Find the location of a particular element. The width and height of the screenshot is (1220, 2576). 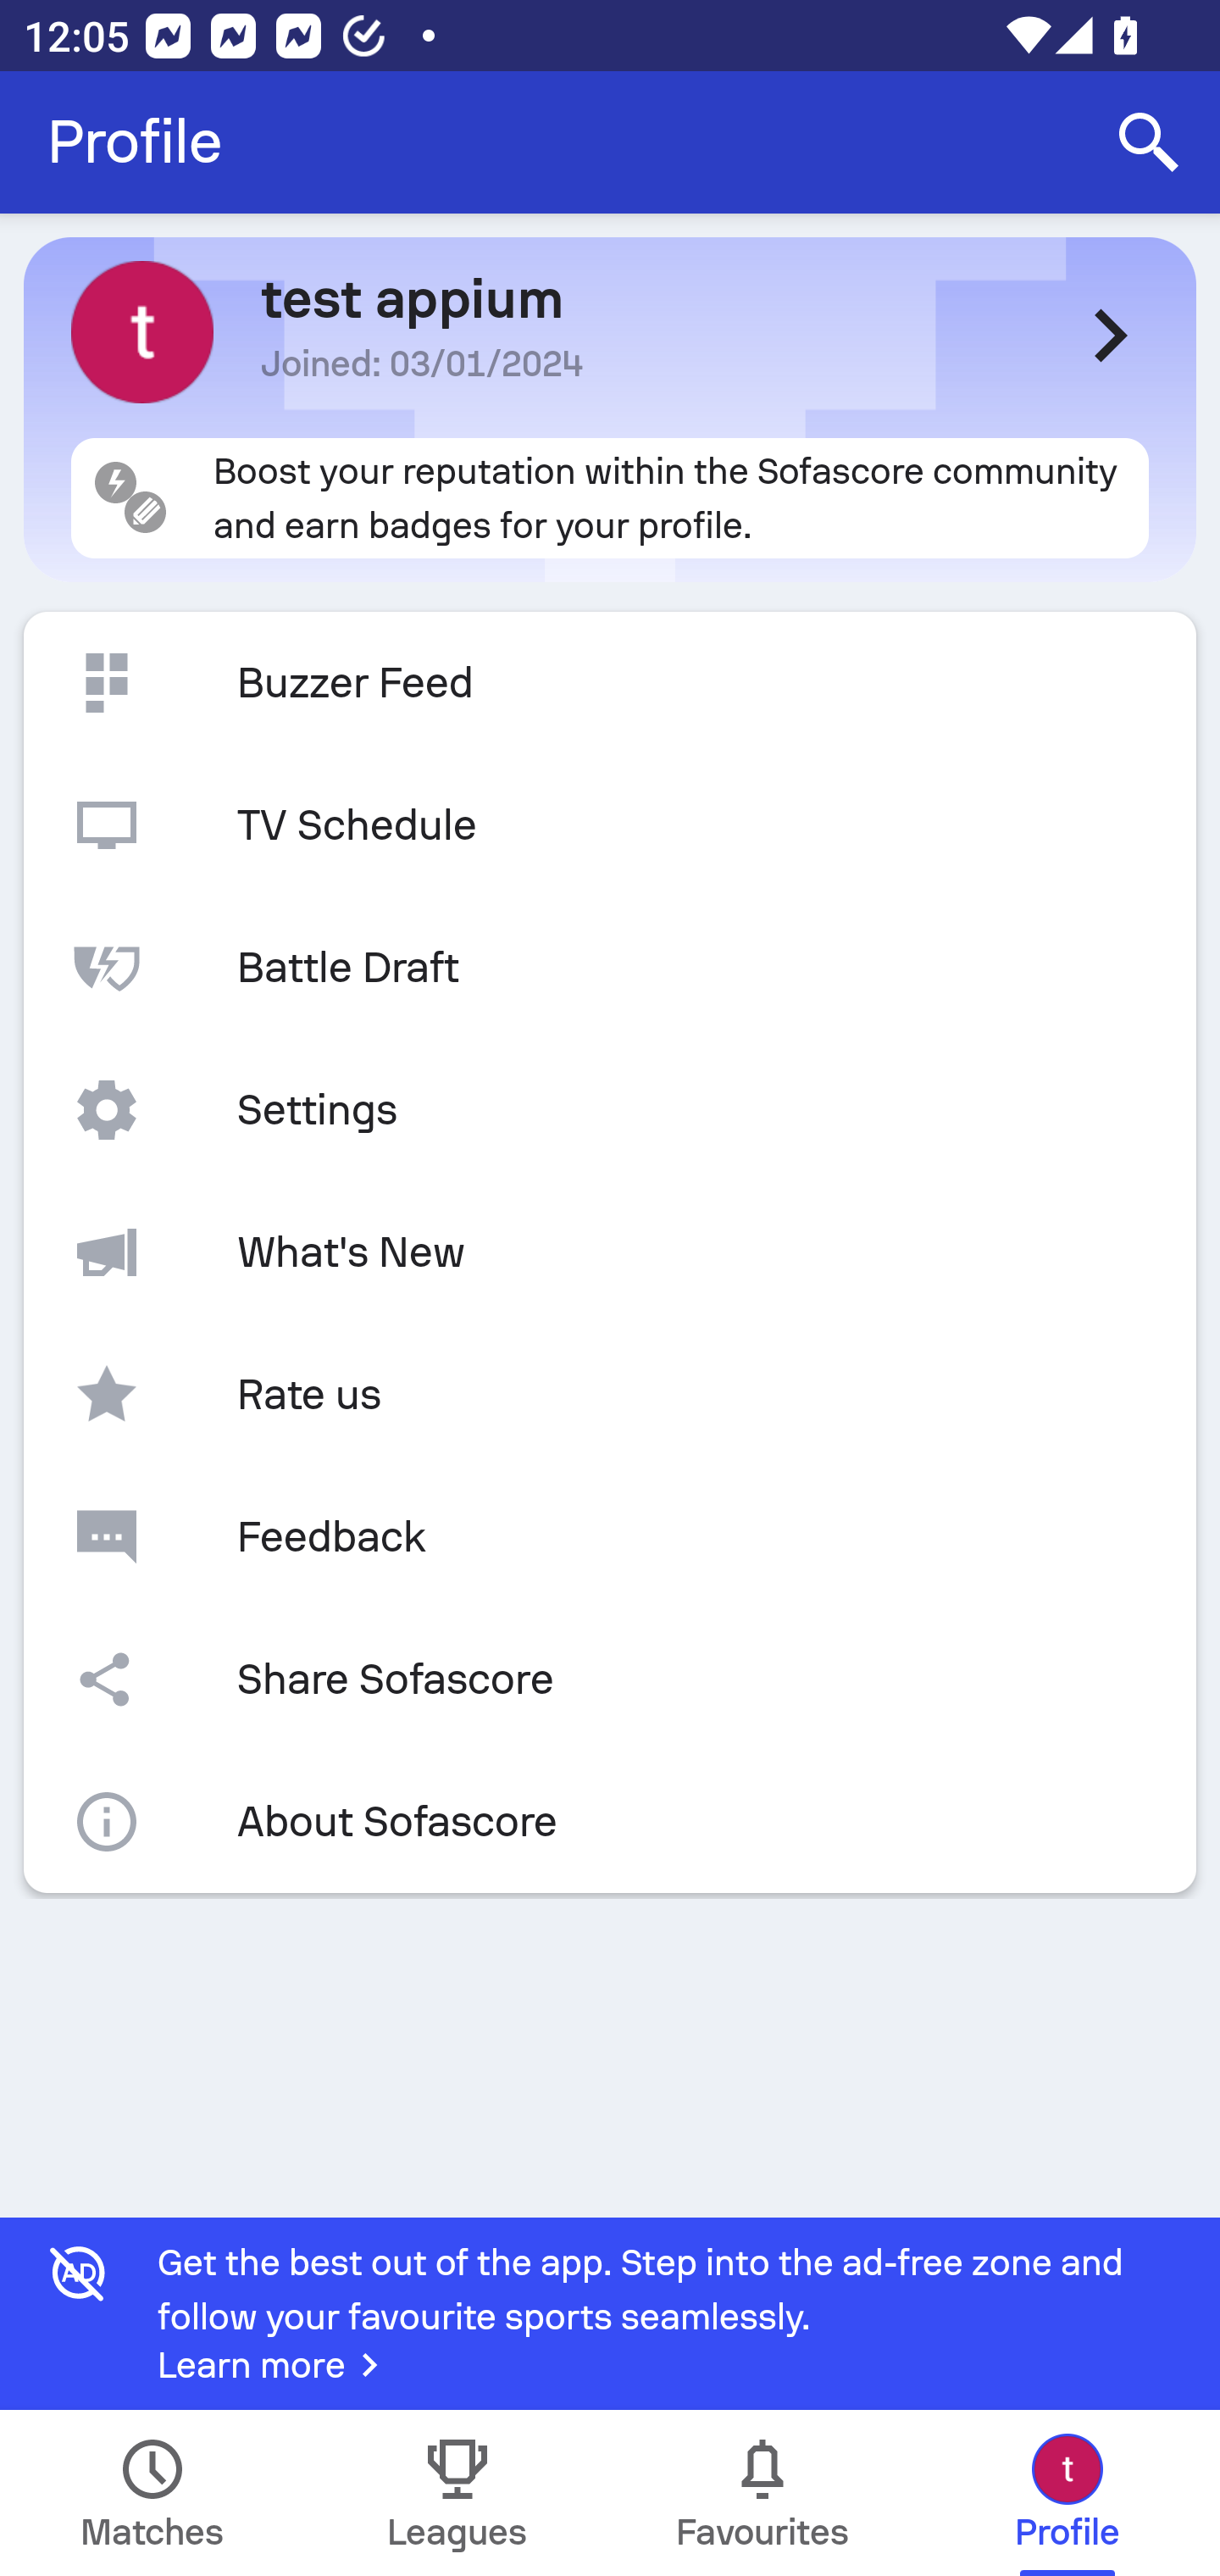

TV Schedule is located at coordinates (610, 825).